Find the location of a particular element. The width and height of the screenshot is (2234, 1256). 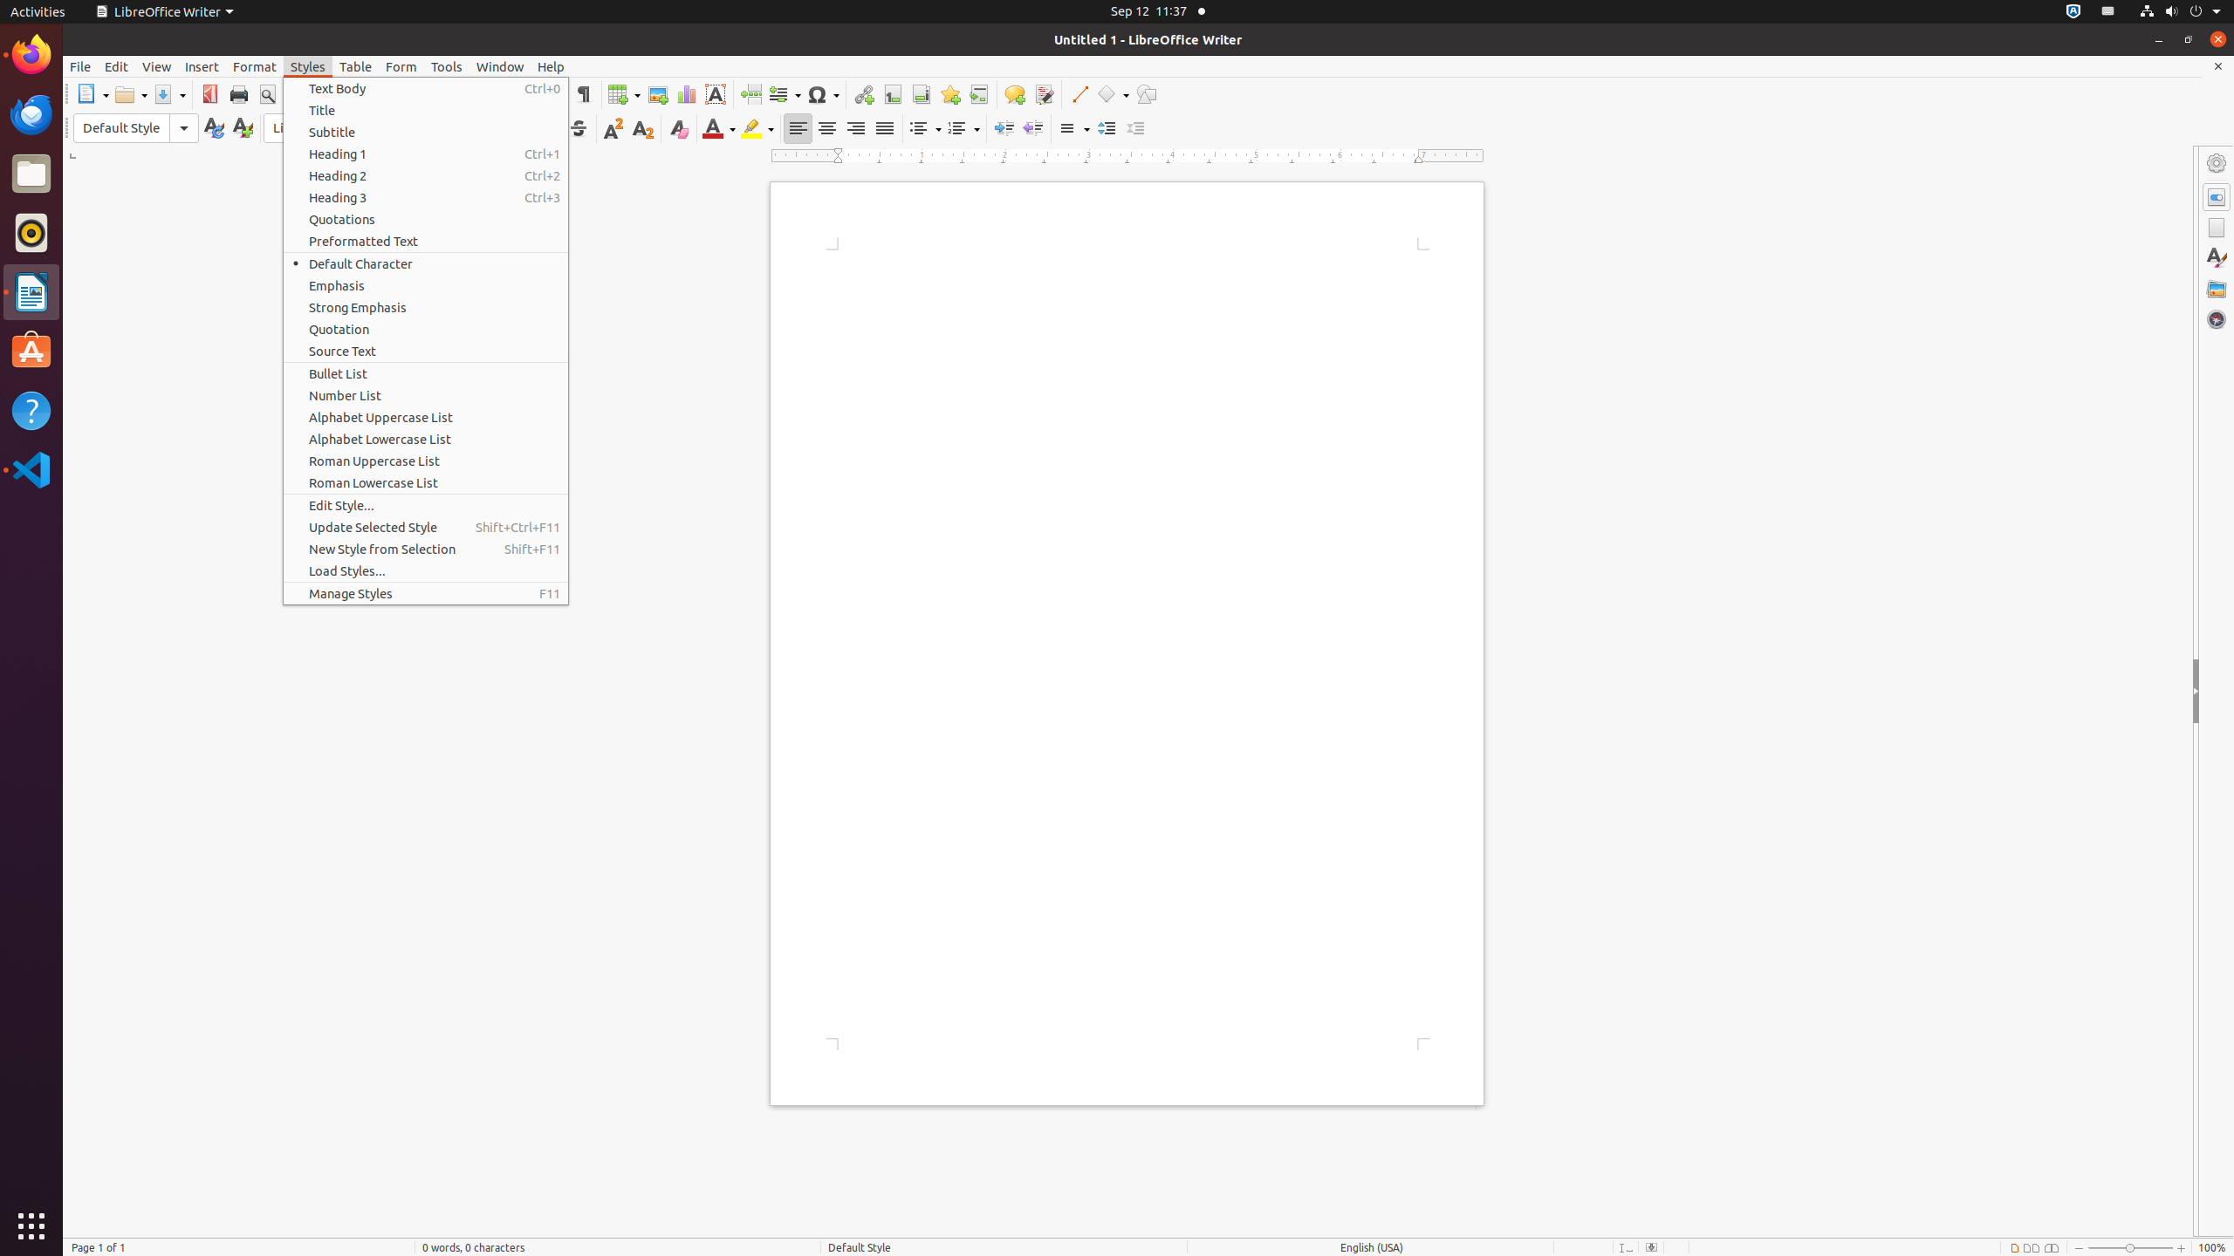

Paragraph Style is located at coordinates (136, 128).